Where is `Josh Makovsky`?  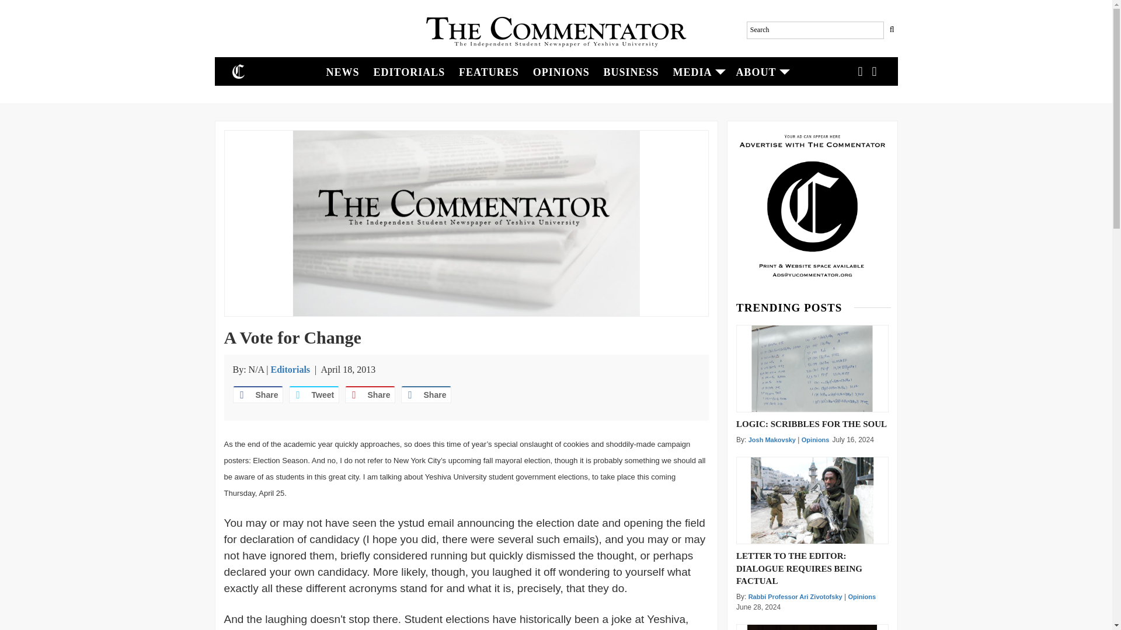 Josh Makovsky is located at coordinates (772, 440).